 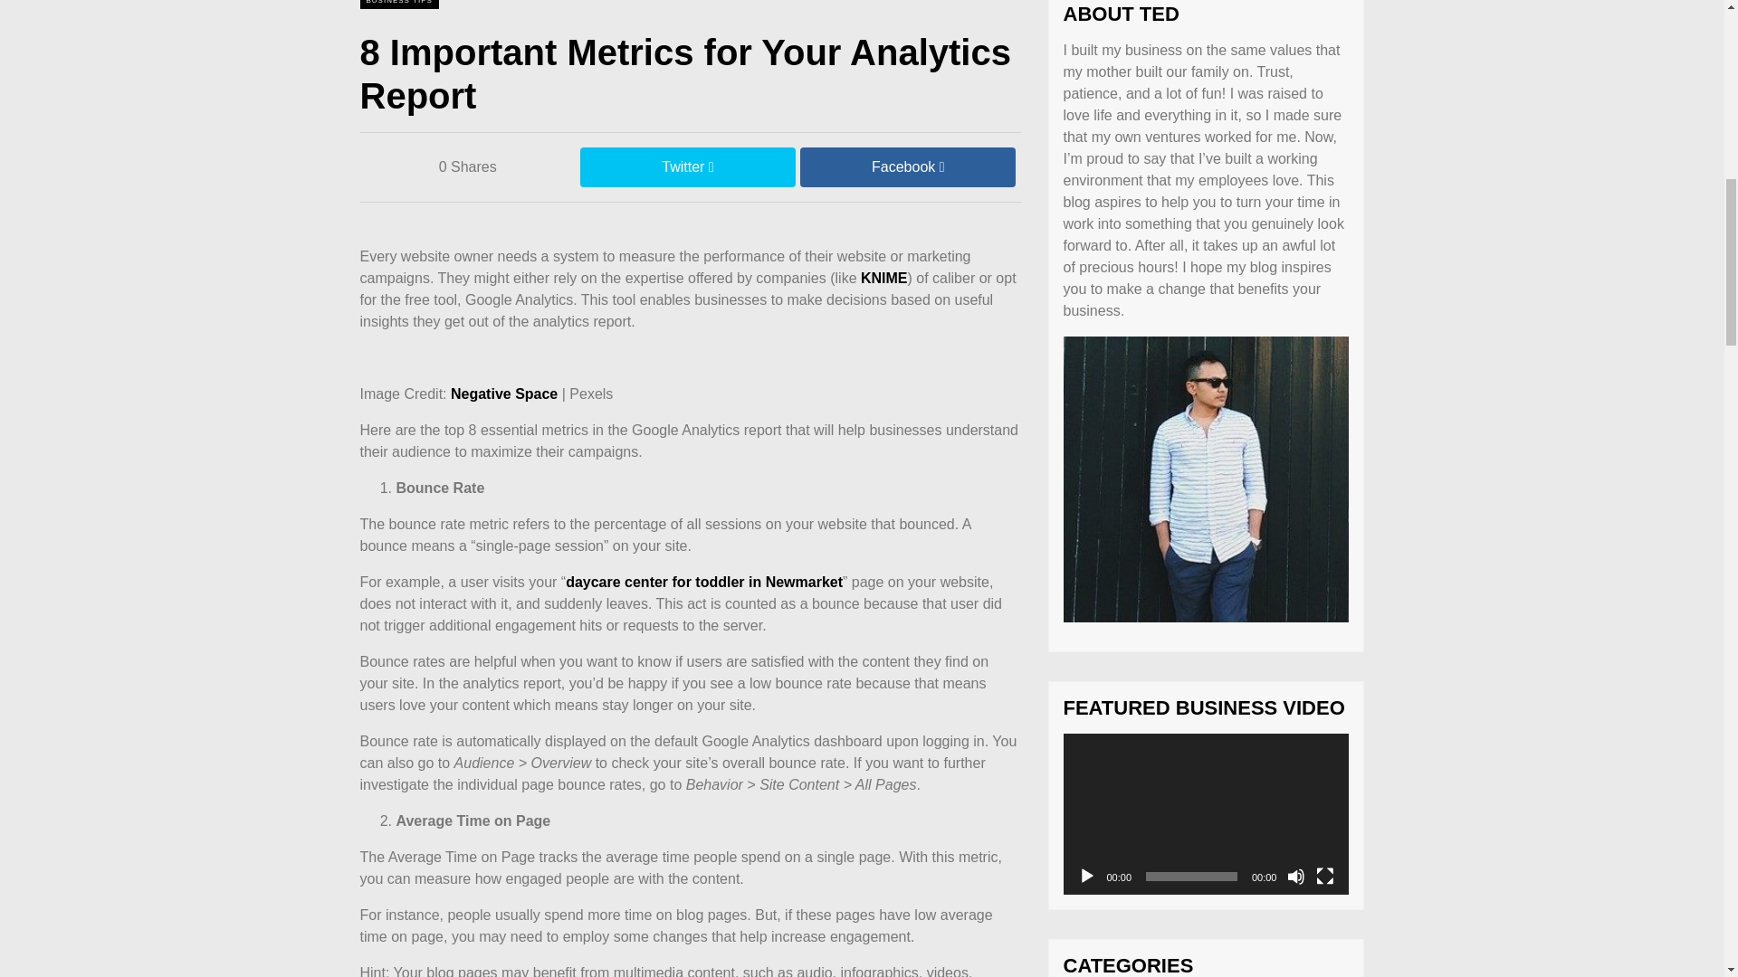 What do you see at coordinates (1296, 876) in the screenshot?
I see `Mute` at bounding box center [1296, 876].